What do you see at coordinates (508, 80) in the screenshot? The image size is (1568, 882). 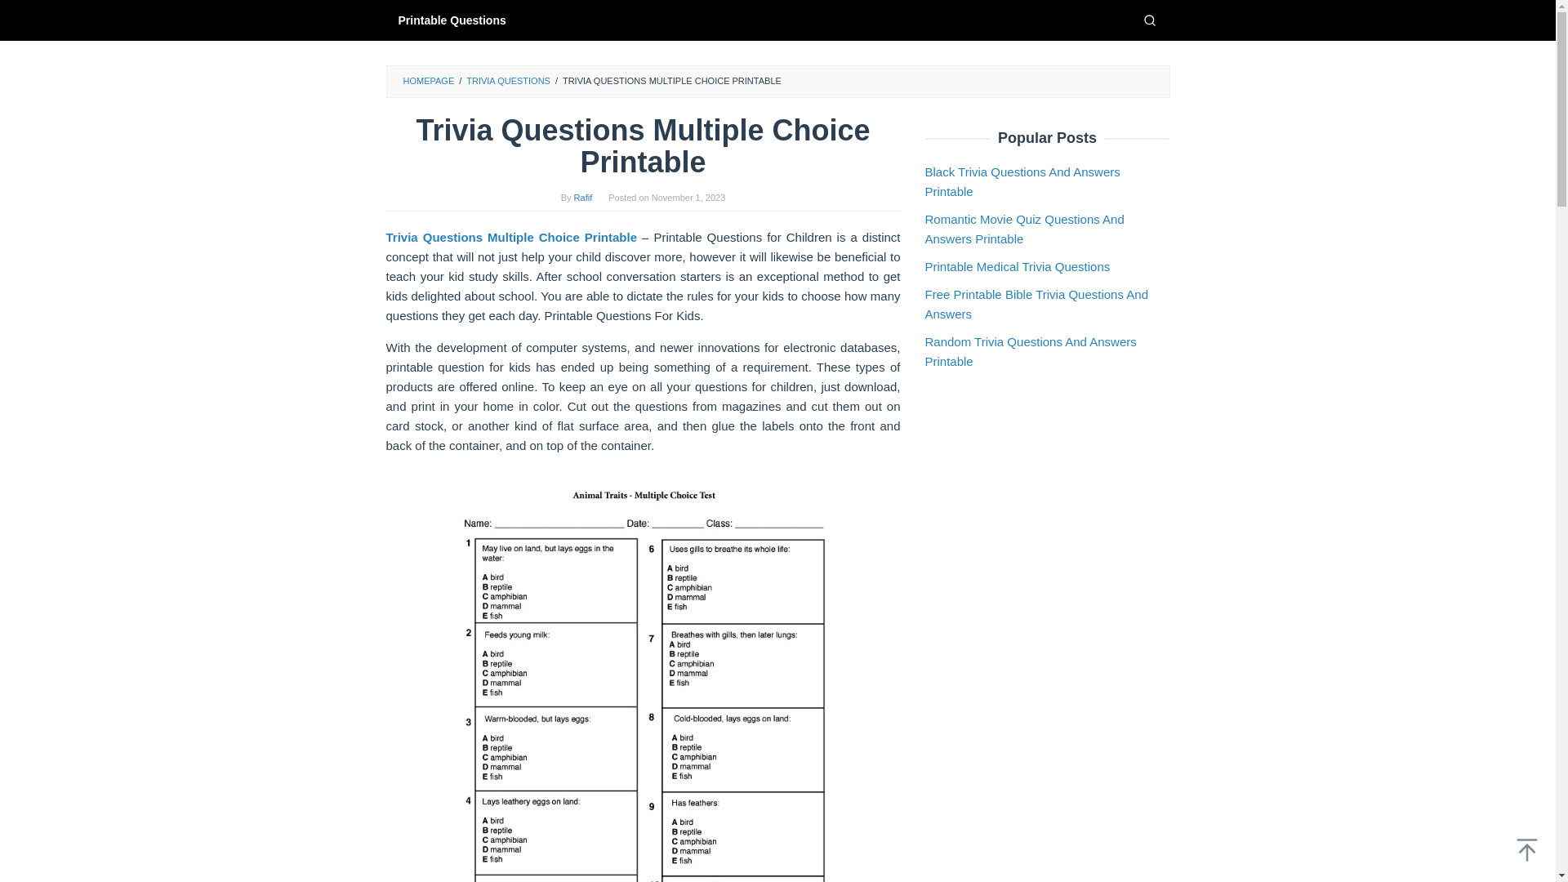 I see `TRIVIA QUESTIONS` at bounding box center [508, 80].